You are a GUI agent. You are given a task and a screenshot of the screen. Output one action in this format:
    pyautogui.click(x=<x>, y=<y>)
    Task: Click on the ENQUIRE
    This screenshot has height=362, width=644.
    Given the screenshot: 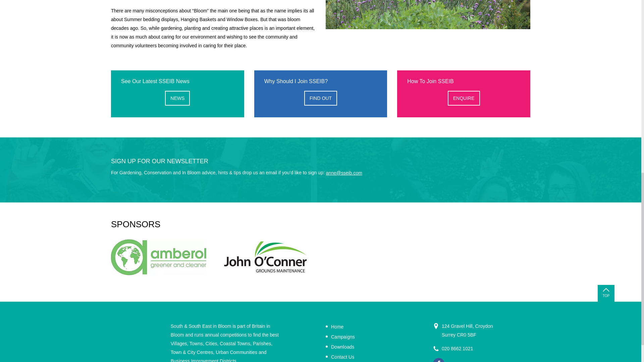 What is the action you would take?
    pyautogui.click(x=464, y=98)
    